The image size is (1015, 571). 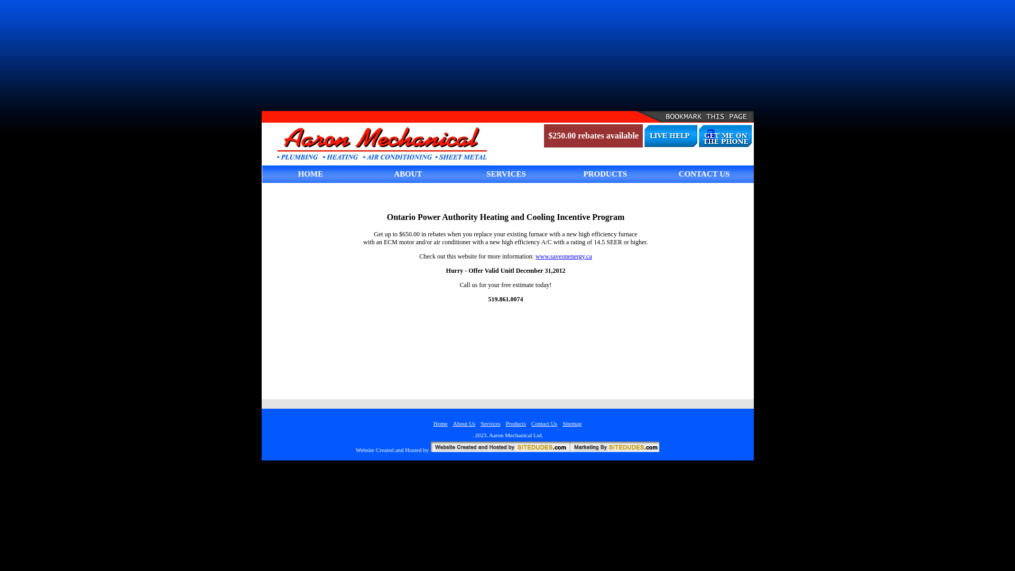 I want to click on Products, so click(x=515, y=423).